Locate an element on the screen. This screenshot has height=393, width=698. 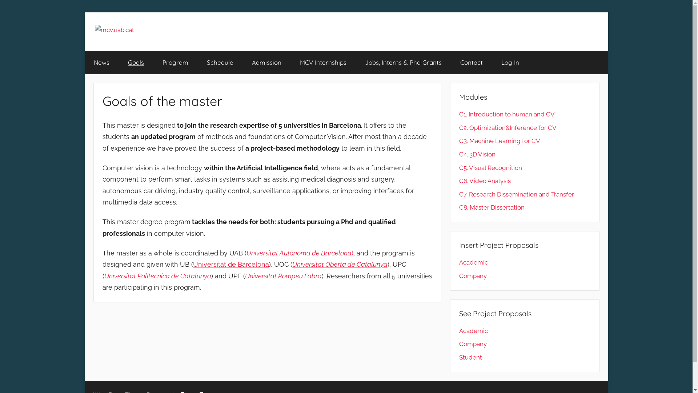
C7. Research Dissemination and Transfer is located at coordinates (517, 194).